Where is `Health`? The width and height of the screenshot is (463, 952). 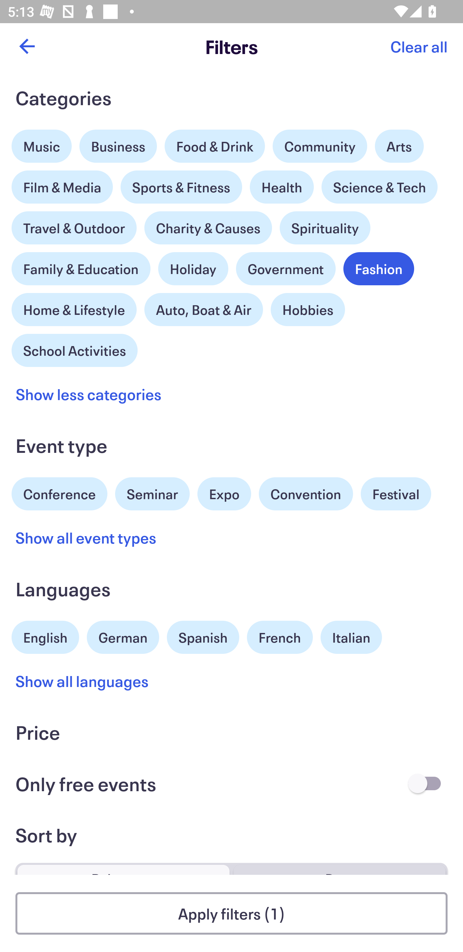 Health is located at coordinates (282, 187).